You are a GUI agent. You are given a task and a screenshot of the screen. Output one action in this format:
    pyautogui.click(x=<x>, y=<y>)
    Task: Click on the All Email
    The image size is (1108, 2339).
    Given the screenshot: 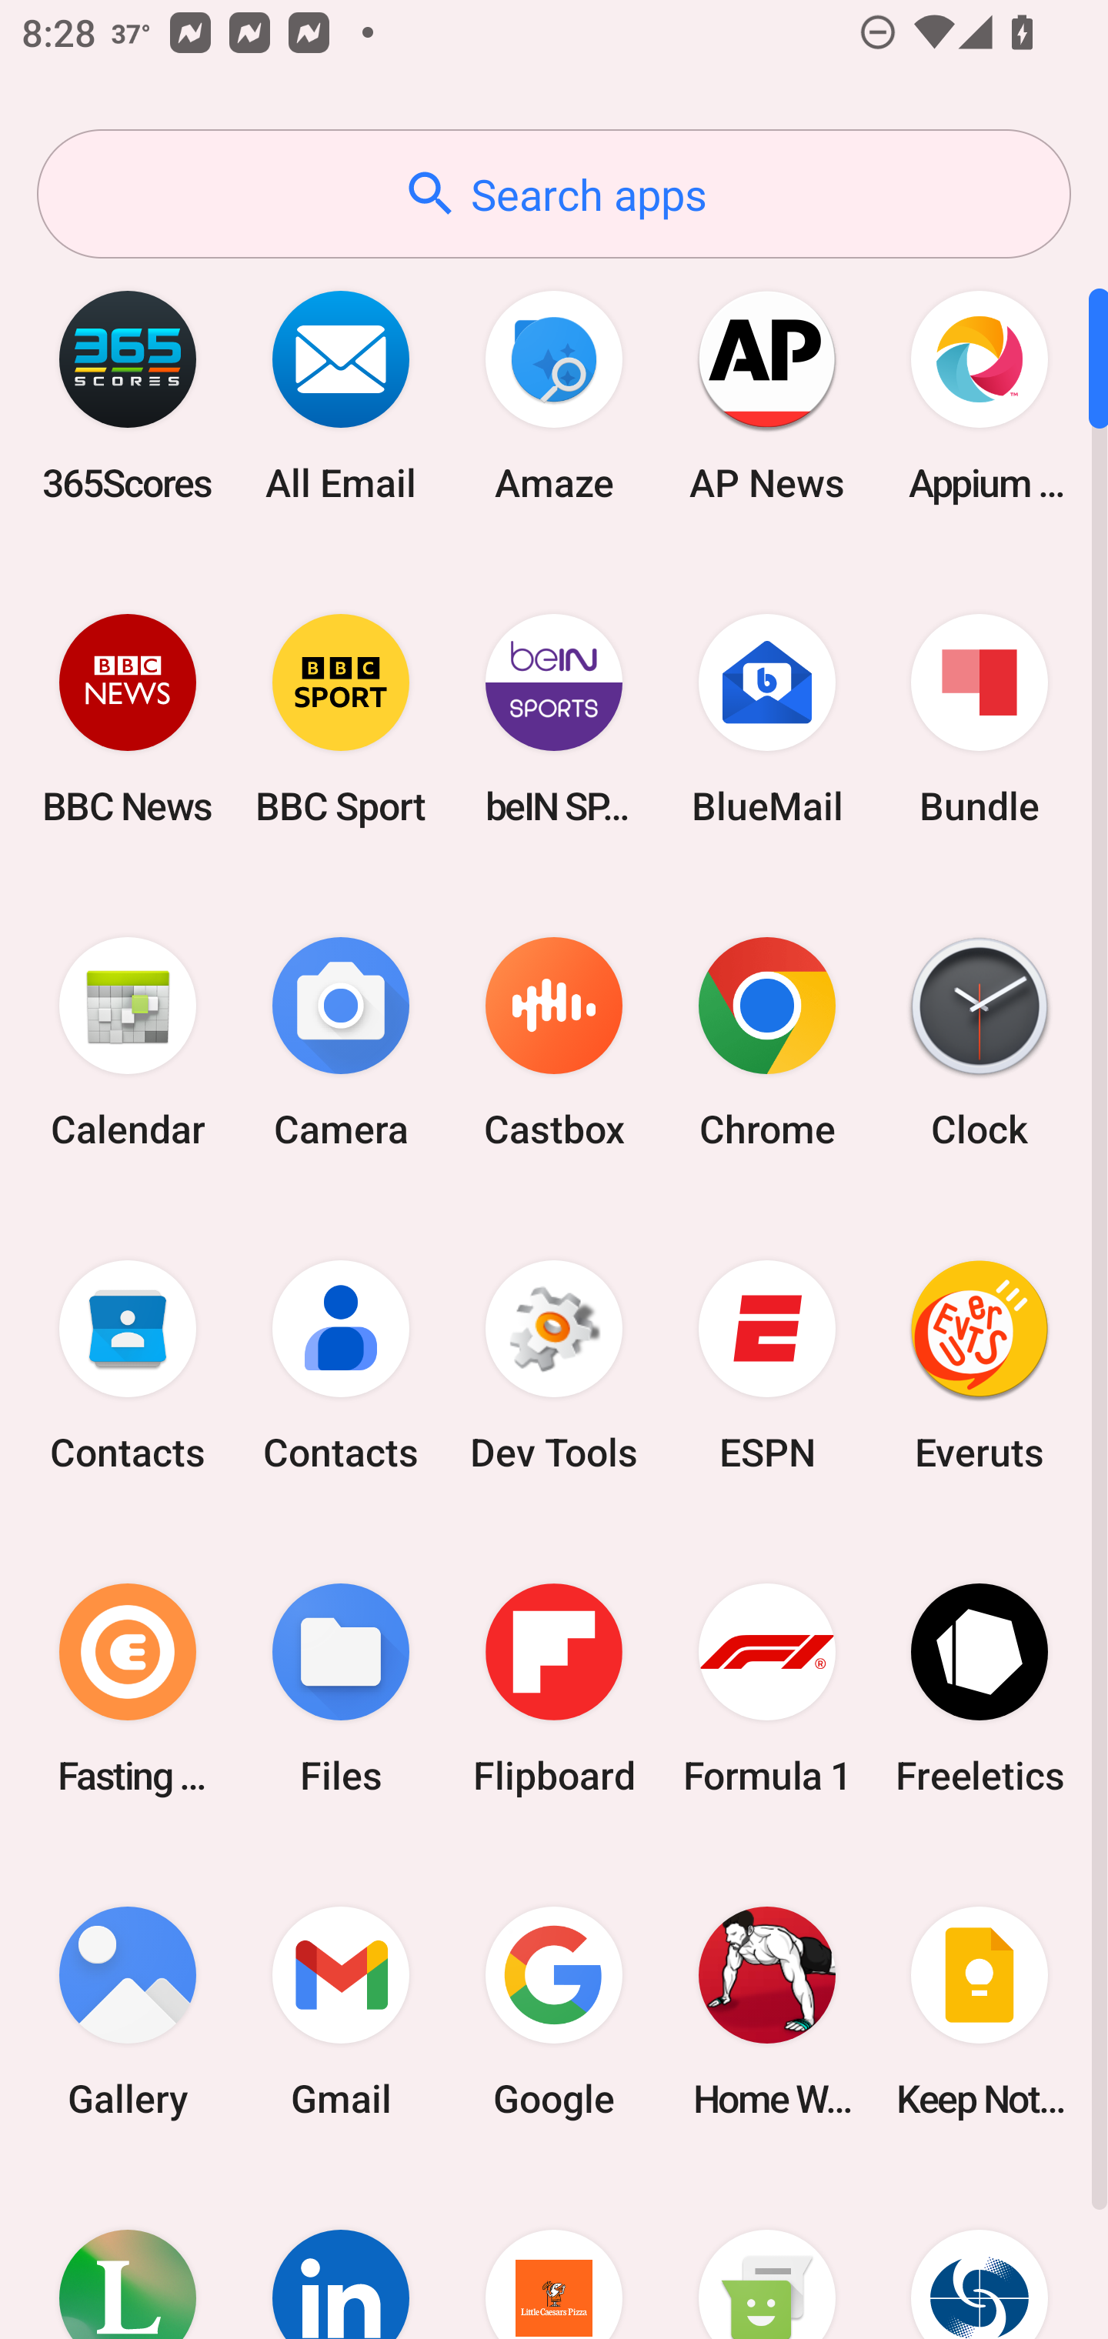 What is the action you would take?
    pyautogui.click(x=341, y=395)
    